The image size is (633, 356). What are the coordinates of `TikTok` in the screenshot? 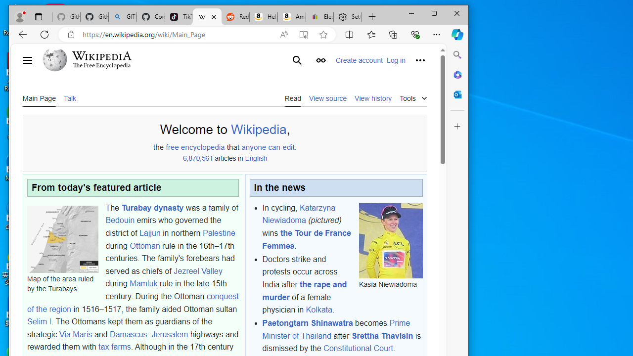 It's located at (179, 17).